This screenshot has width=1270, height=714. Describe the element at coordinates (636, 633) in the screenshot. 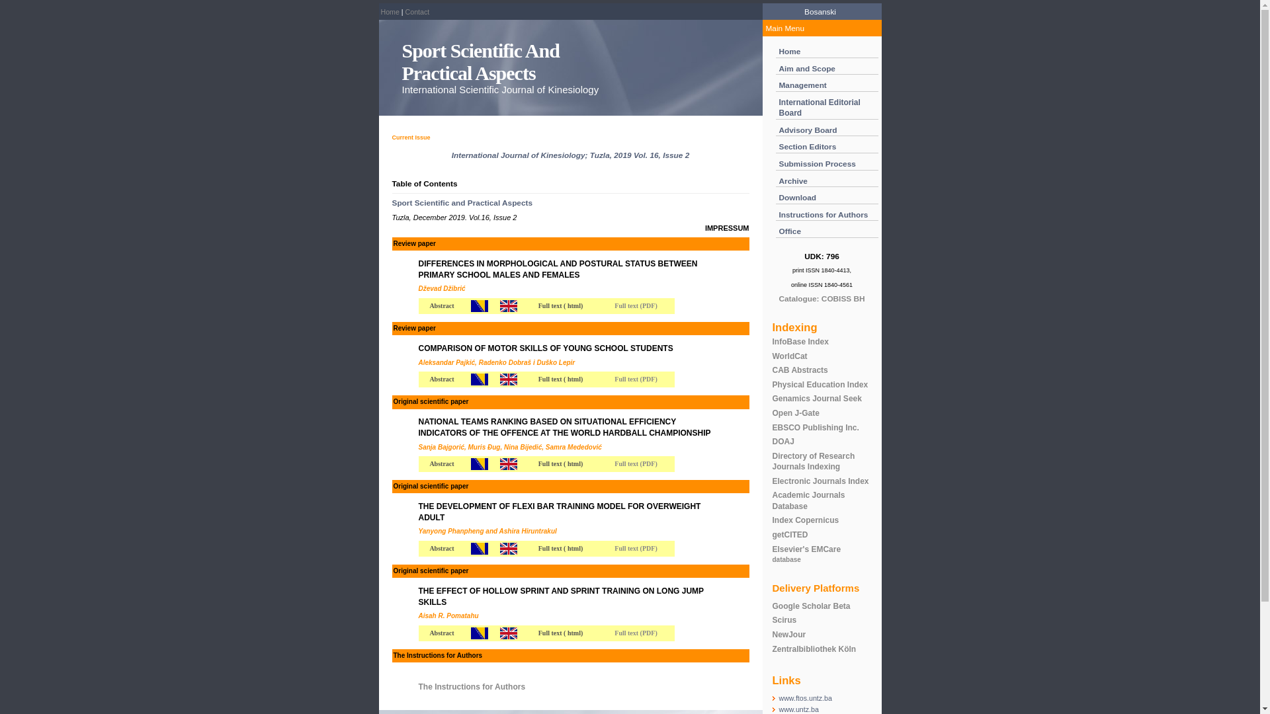

I see `Full text (PDF)` at that location.